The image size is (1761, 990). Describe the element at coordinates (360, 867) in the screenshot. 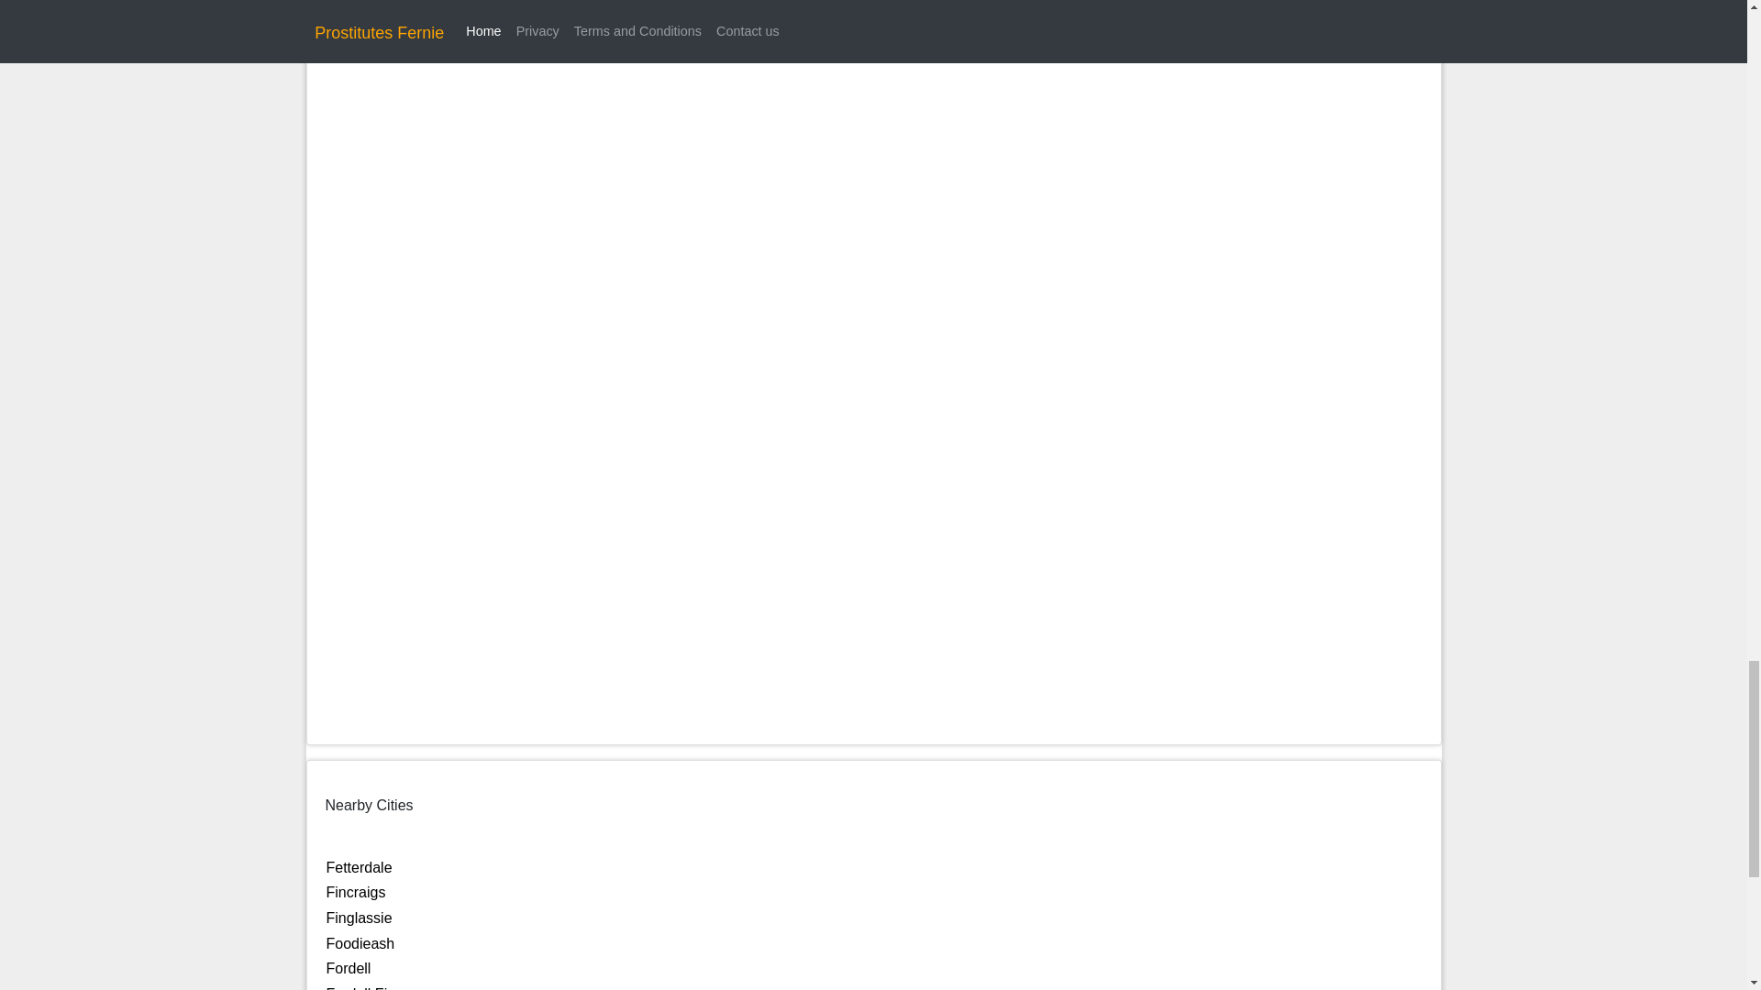

I see `Fetterdale` at that location.